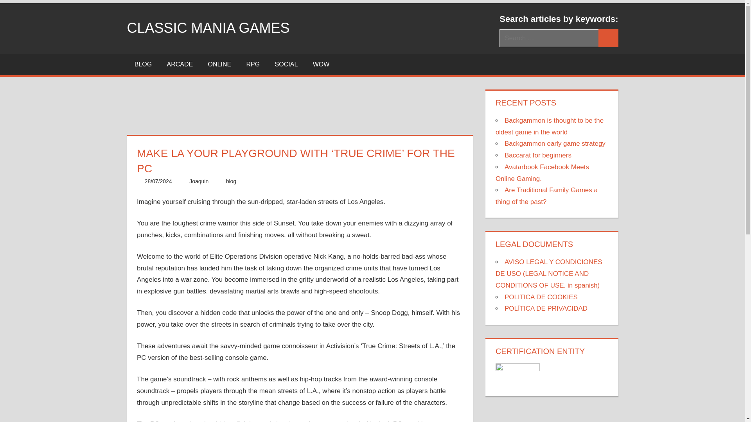 This screenshot has width=751, height=422. I want to click on RPG, so click(253, 64).